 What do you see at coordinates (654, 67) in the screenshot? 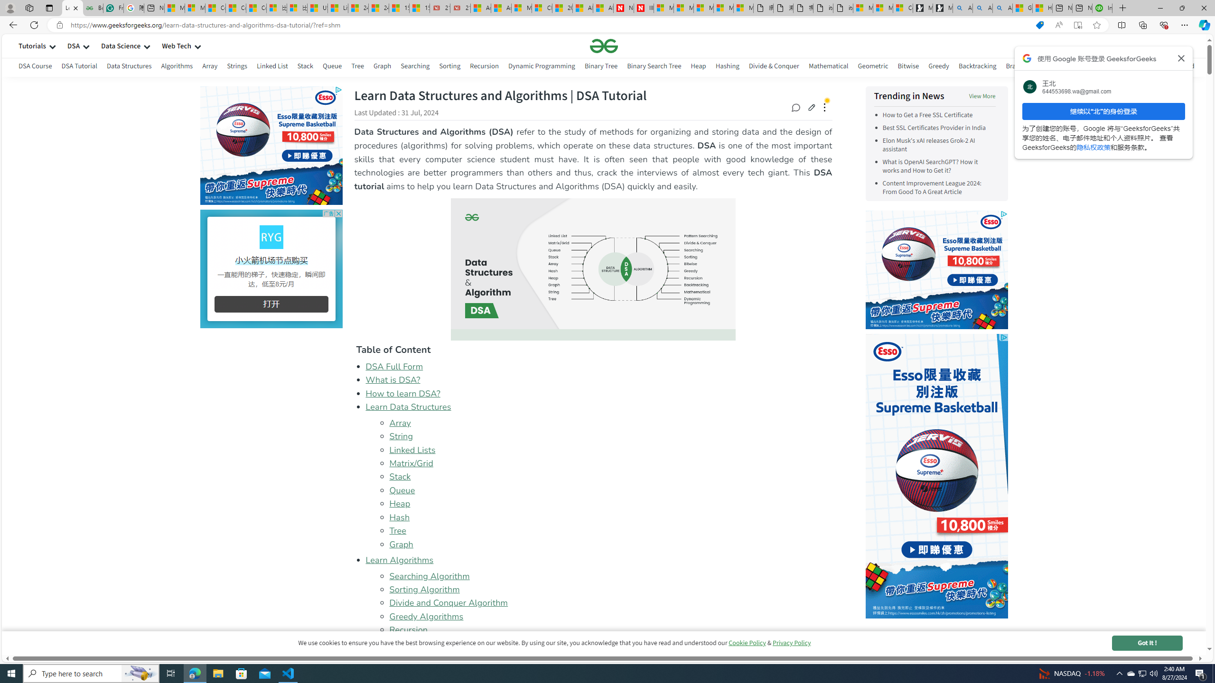
I see `Binary Search Tree` at bounding box center [654, 67].